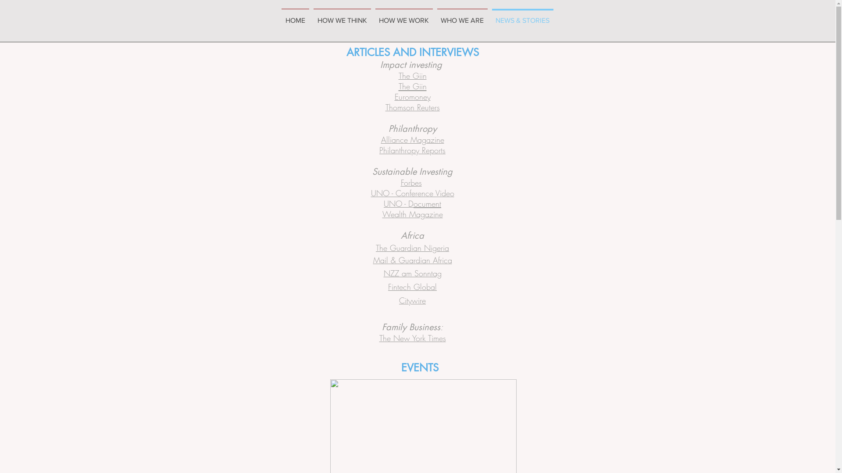 The height and width of the screenshot is (473, 842). I want to click on UNO - Document, so click(412, 204).